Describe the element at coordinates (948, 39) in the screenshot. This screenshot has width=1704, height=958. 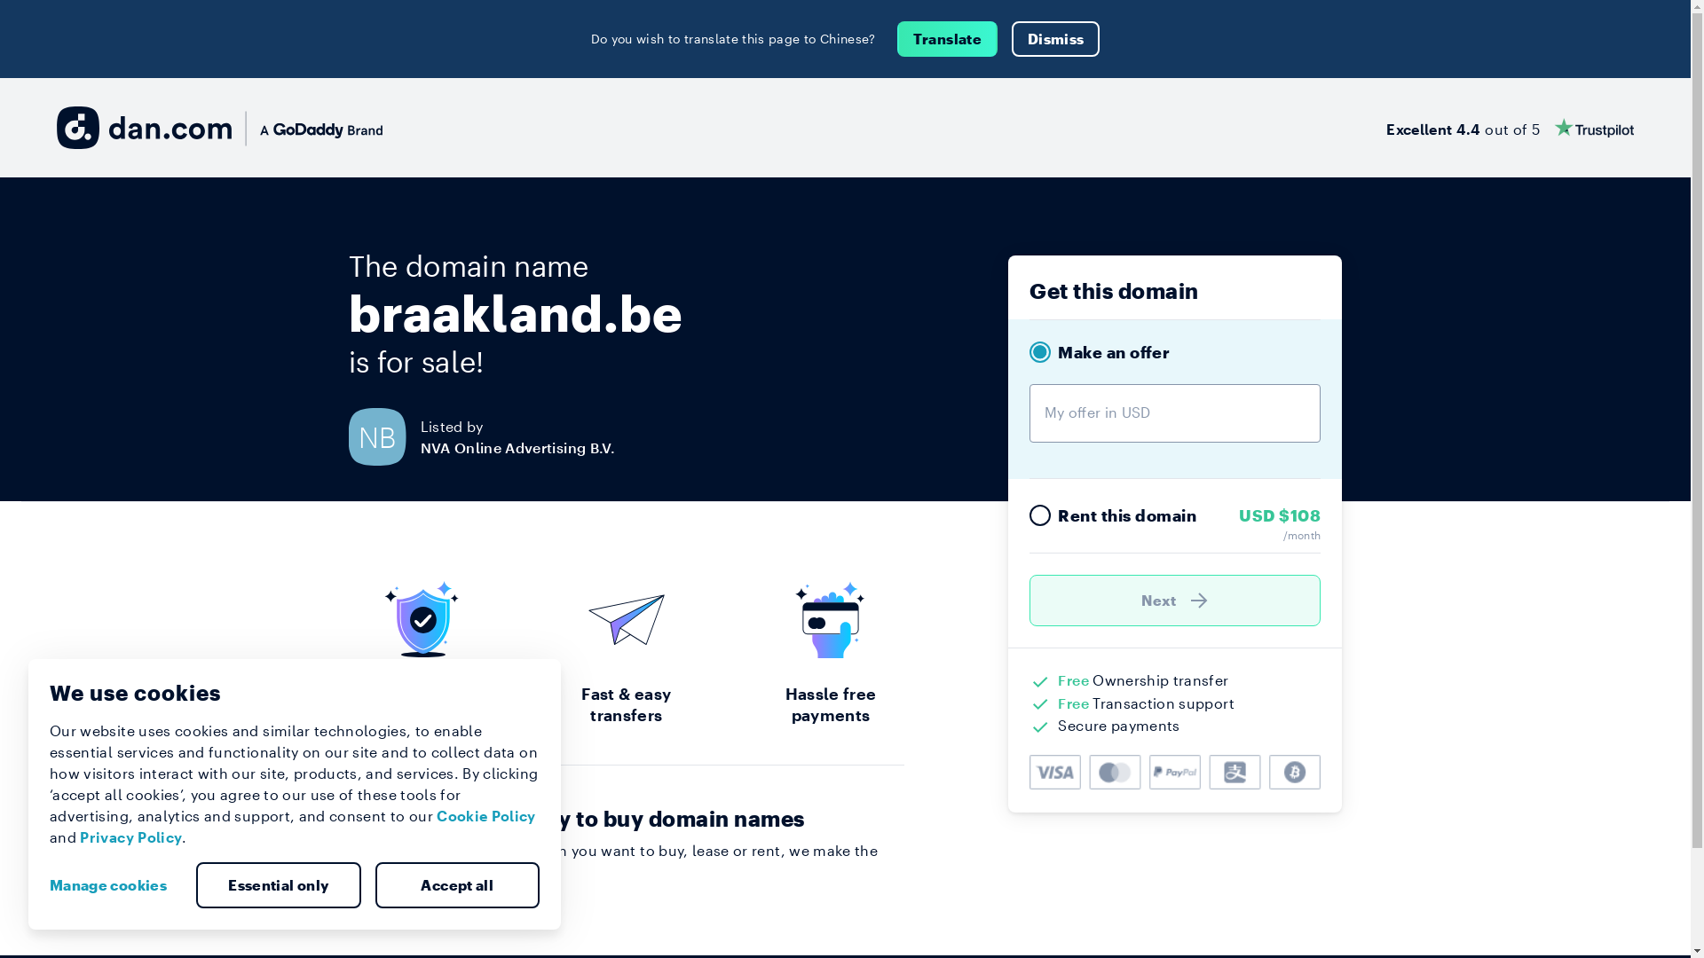
I see `Translate` at that location.